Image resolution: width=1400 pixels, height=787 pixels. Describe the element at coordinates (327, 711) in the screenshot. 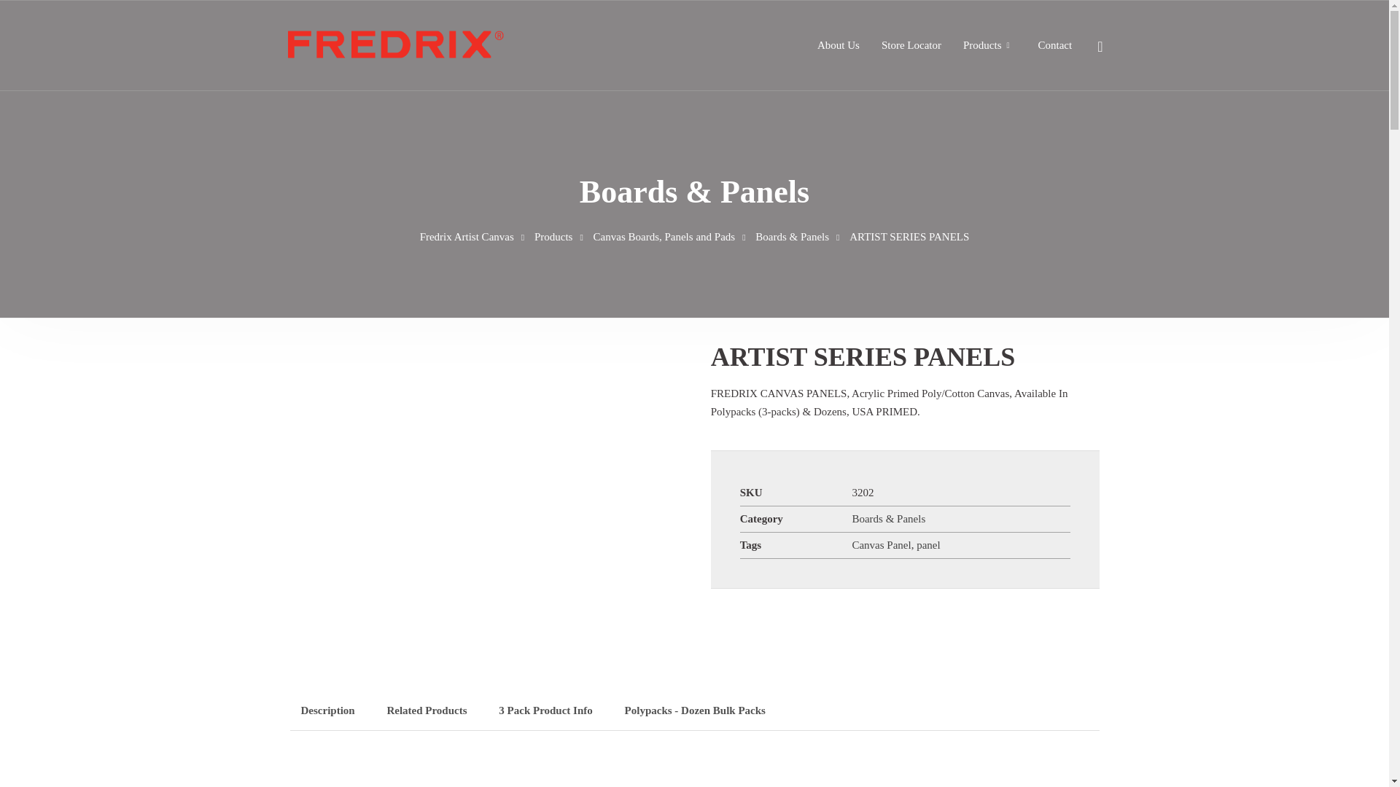

I see `Description` at that location.